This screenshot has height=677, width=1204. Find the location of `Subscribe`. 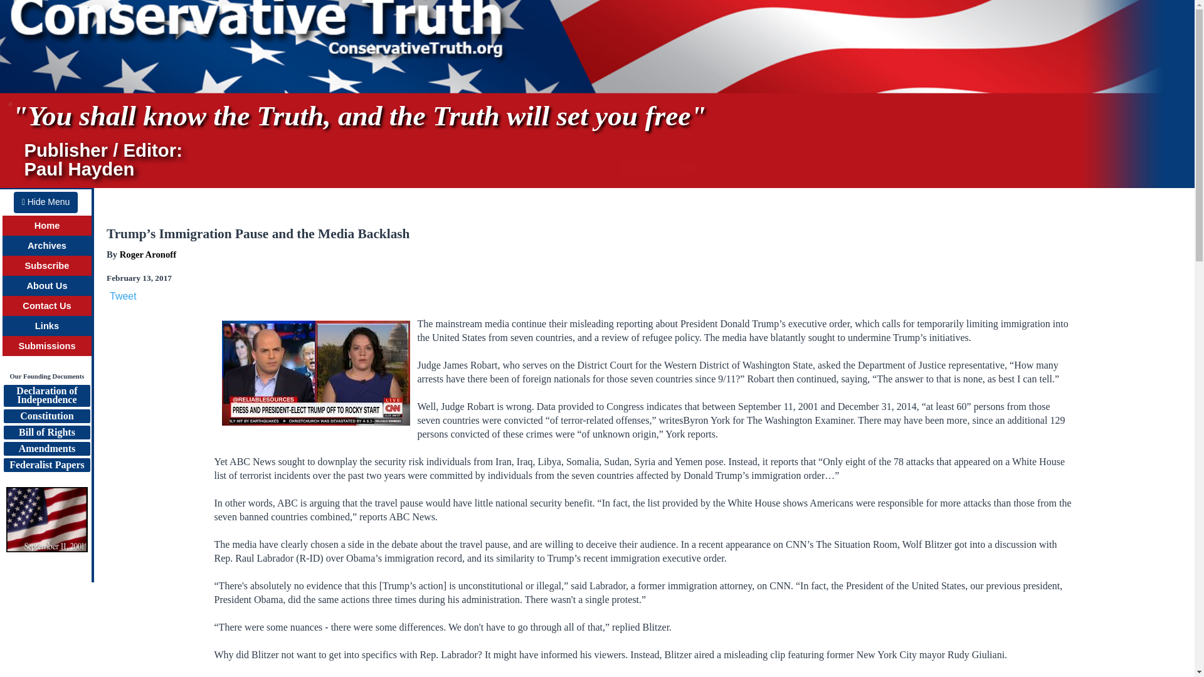

Subscribe is located at coordinates (46, 246).